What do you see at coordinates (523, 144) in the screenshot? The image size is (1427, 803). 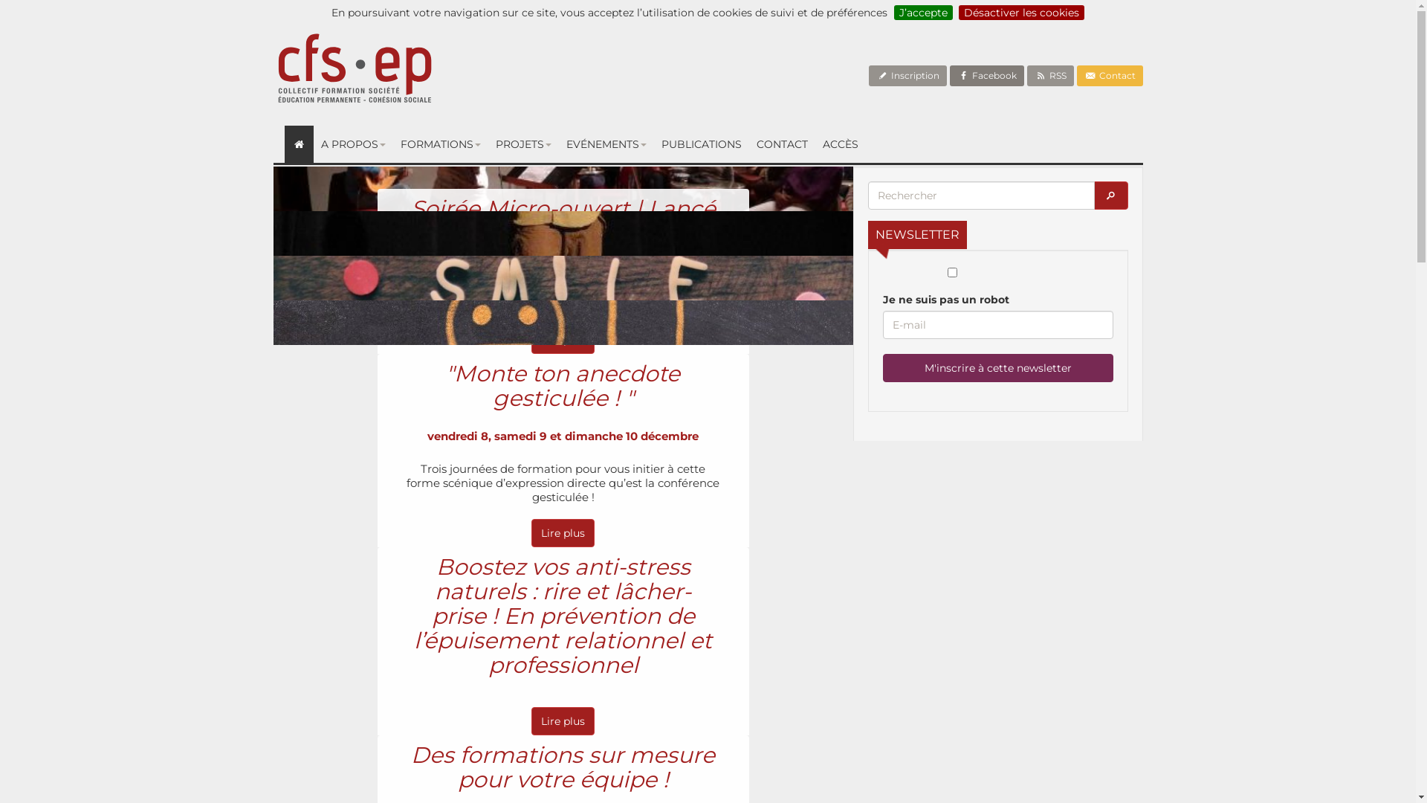 I see `PROJETS` at bounding box center [523, 144].